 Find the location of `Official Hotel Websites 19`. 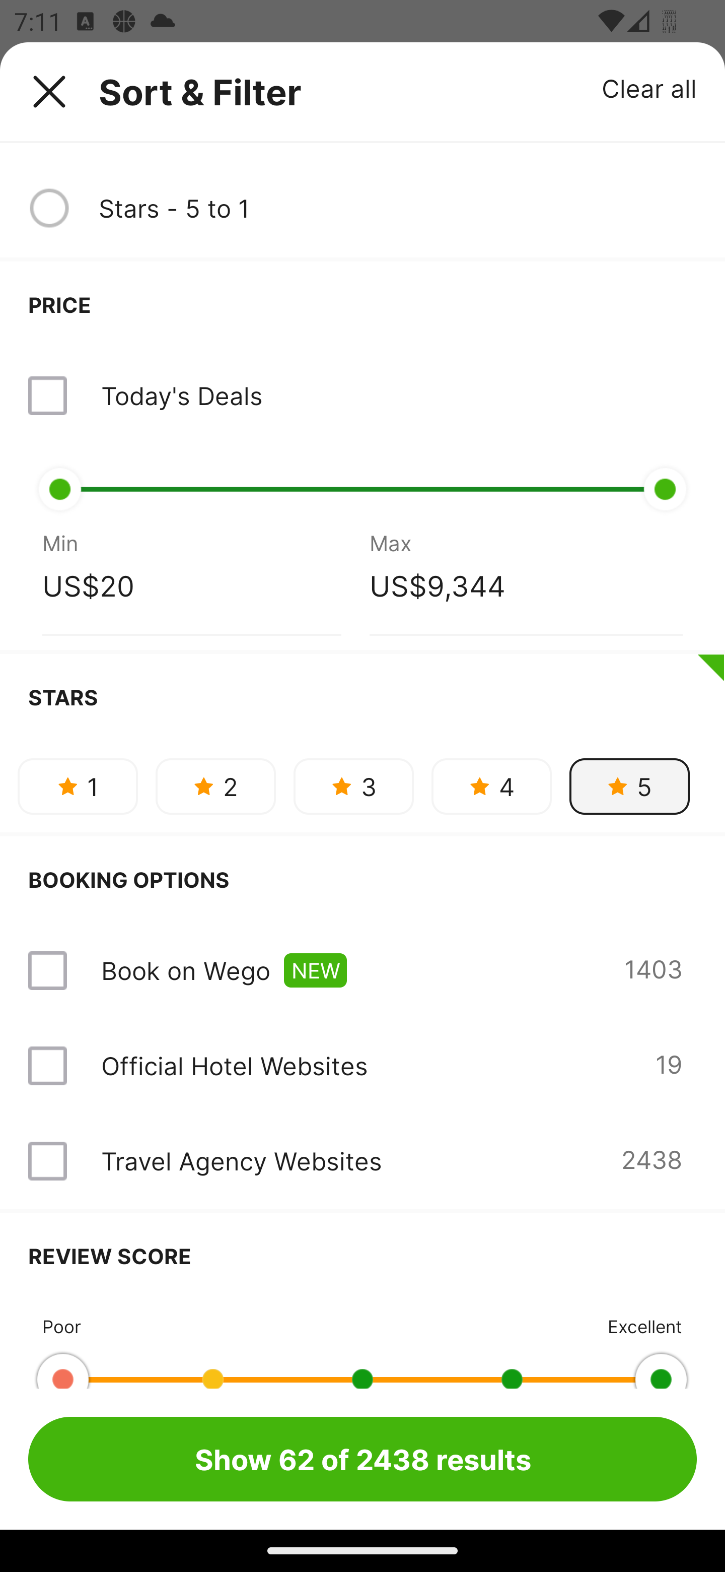

Official Hotel Websites 19 is located at coordinates (362, 1065).